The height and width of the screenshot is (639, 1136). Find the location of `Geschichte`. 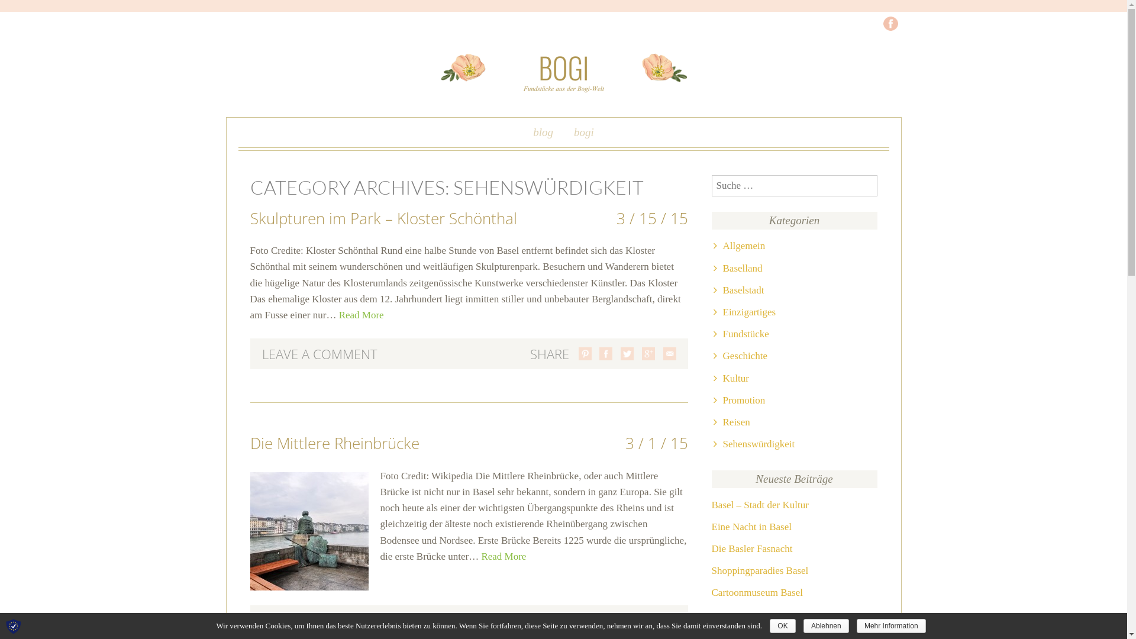

Geschichte is located at coordinates (741, 356).